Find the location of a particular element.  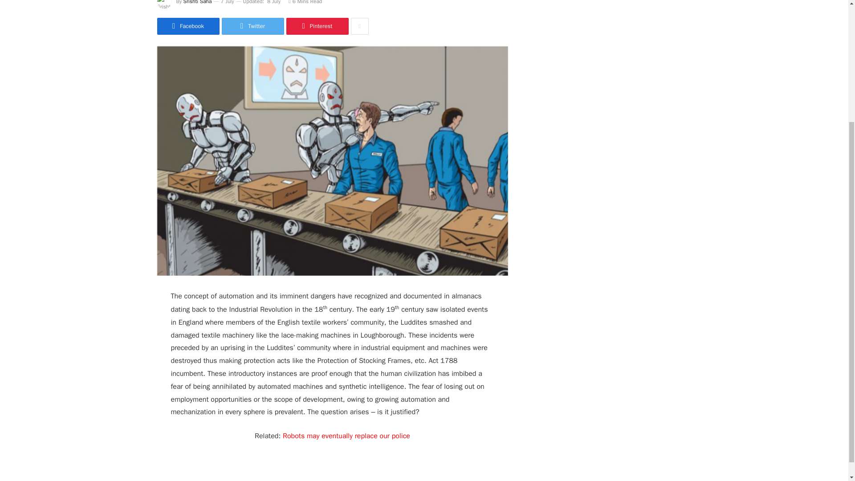

Share on Facebook is located at coordinates (187, 26).